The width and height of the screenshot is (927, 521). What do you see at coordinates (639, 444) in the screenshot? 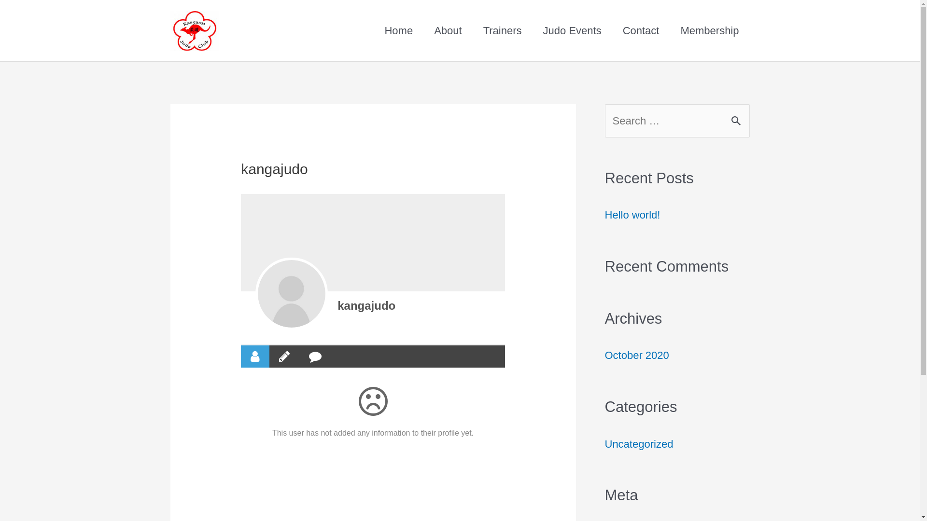
I see `Uncategorized` at bounding box center [639, 444].